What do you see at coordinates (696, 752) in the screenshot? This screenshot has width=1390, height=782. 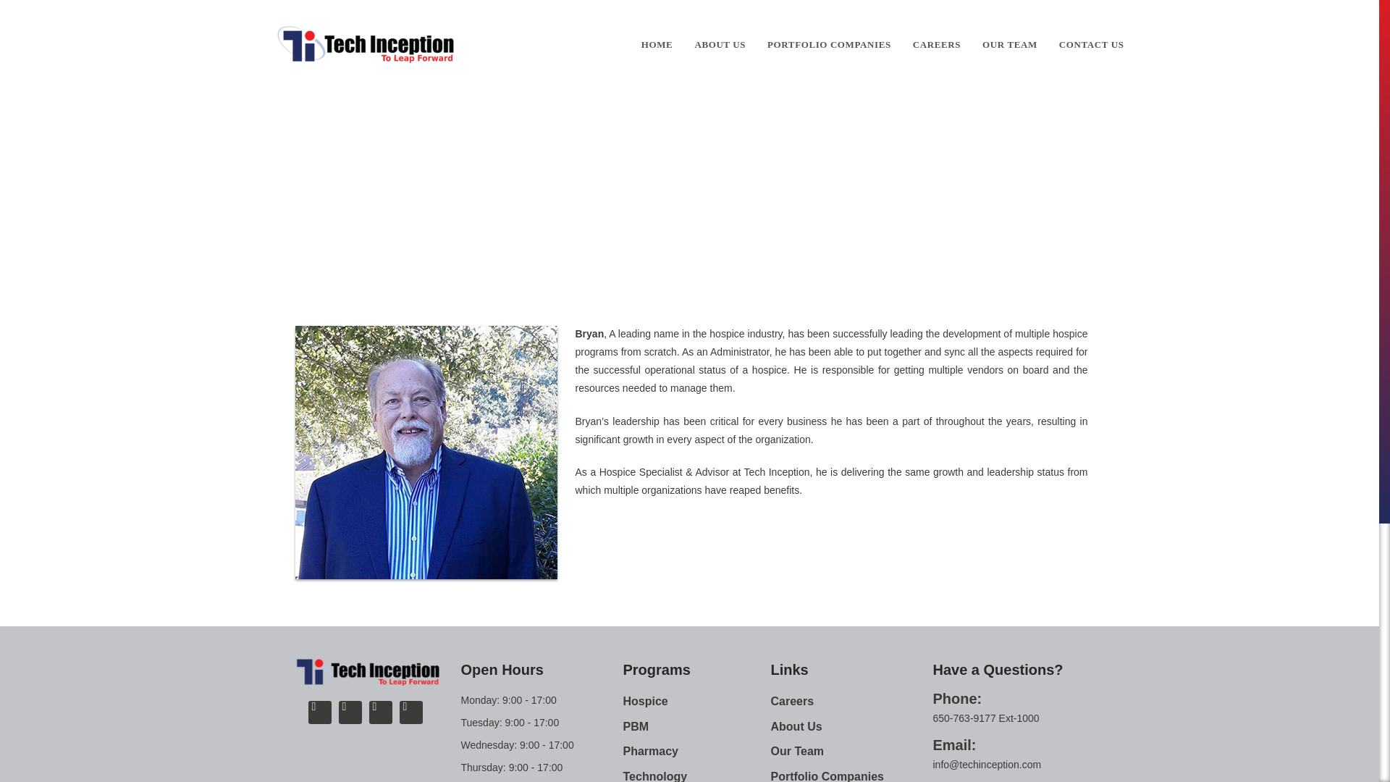 I see `Pharmacy` at bounding box center [696, 752].